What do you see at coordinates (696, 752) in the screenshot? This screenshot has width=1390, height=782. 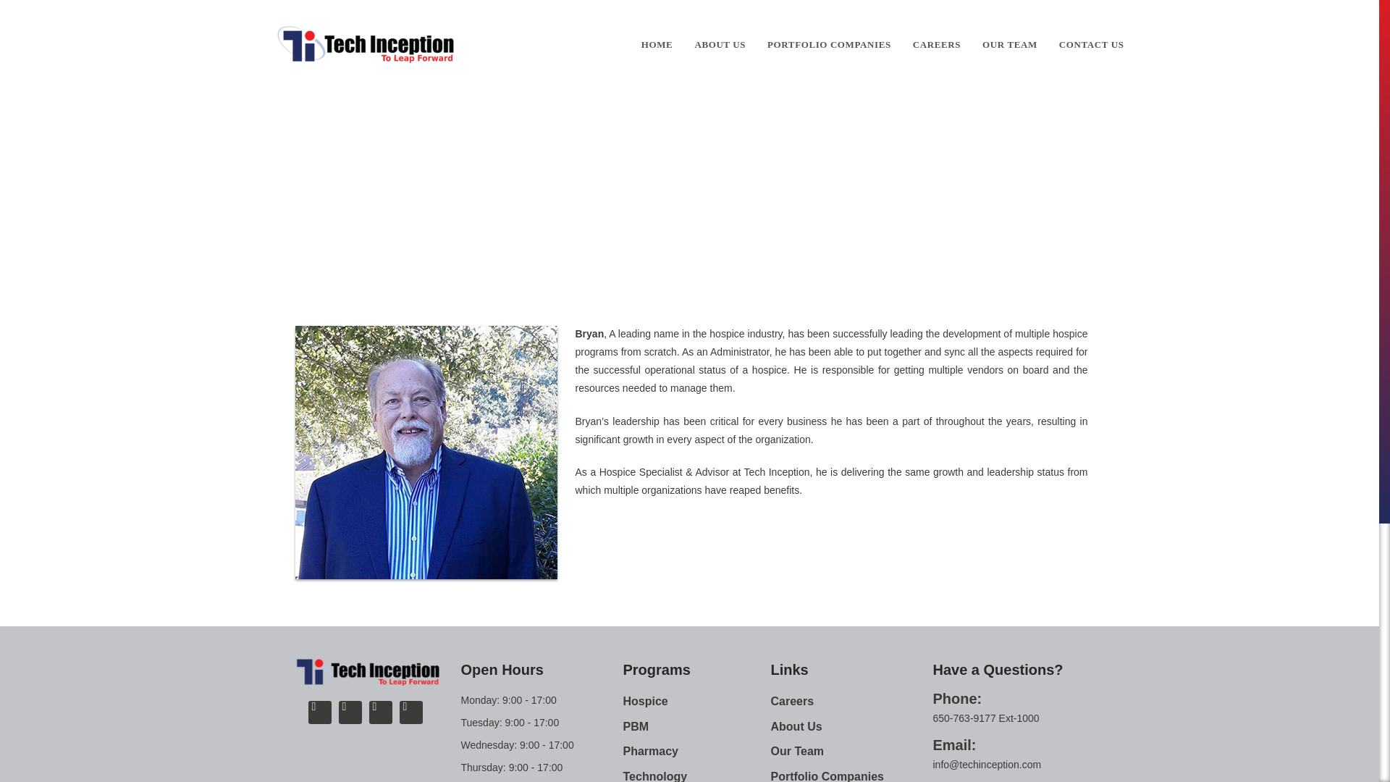 I see `Pharmacy` at bounding box center [696, 752].